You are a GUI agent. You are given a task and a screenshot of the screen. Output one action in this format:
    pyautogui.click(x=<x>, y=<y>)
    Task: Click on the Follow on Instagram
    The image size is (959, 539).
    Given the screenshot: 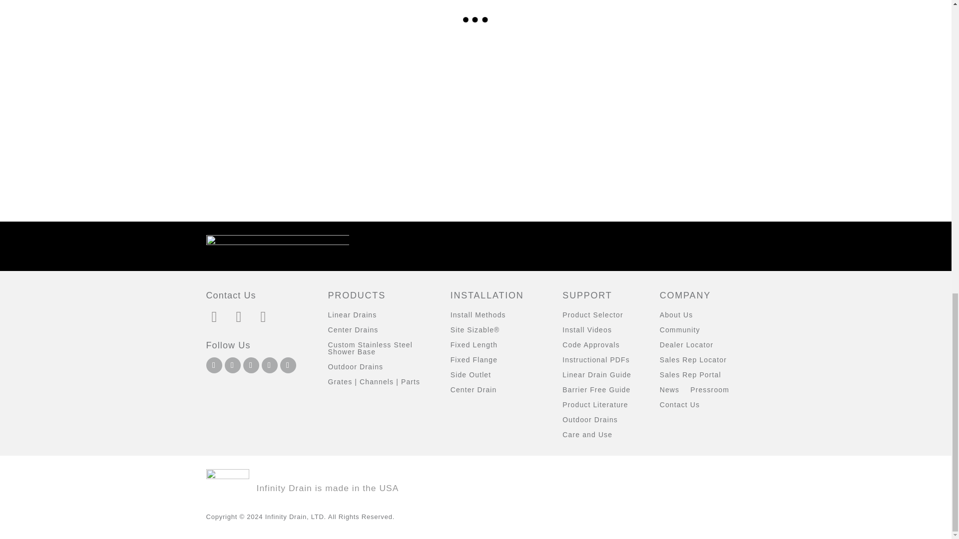 What is the action you would take?
    pyautogui.click(x=214, y=365)
    